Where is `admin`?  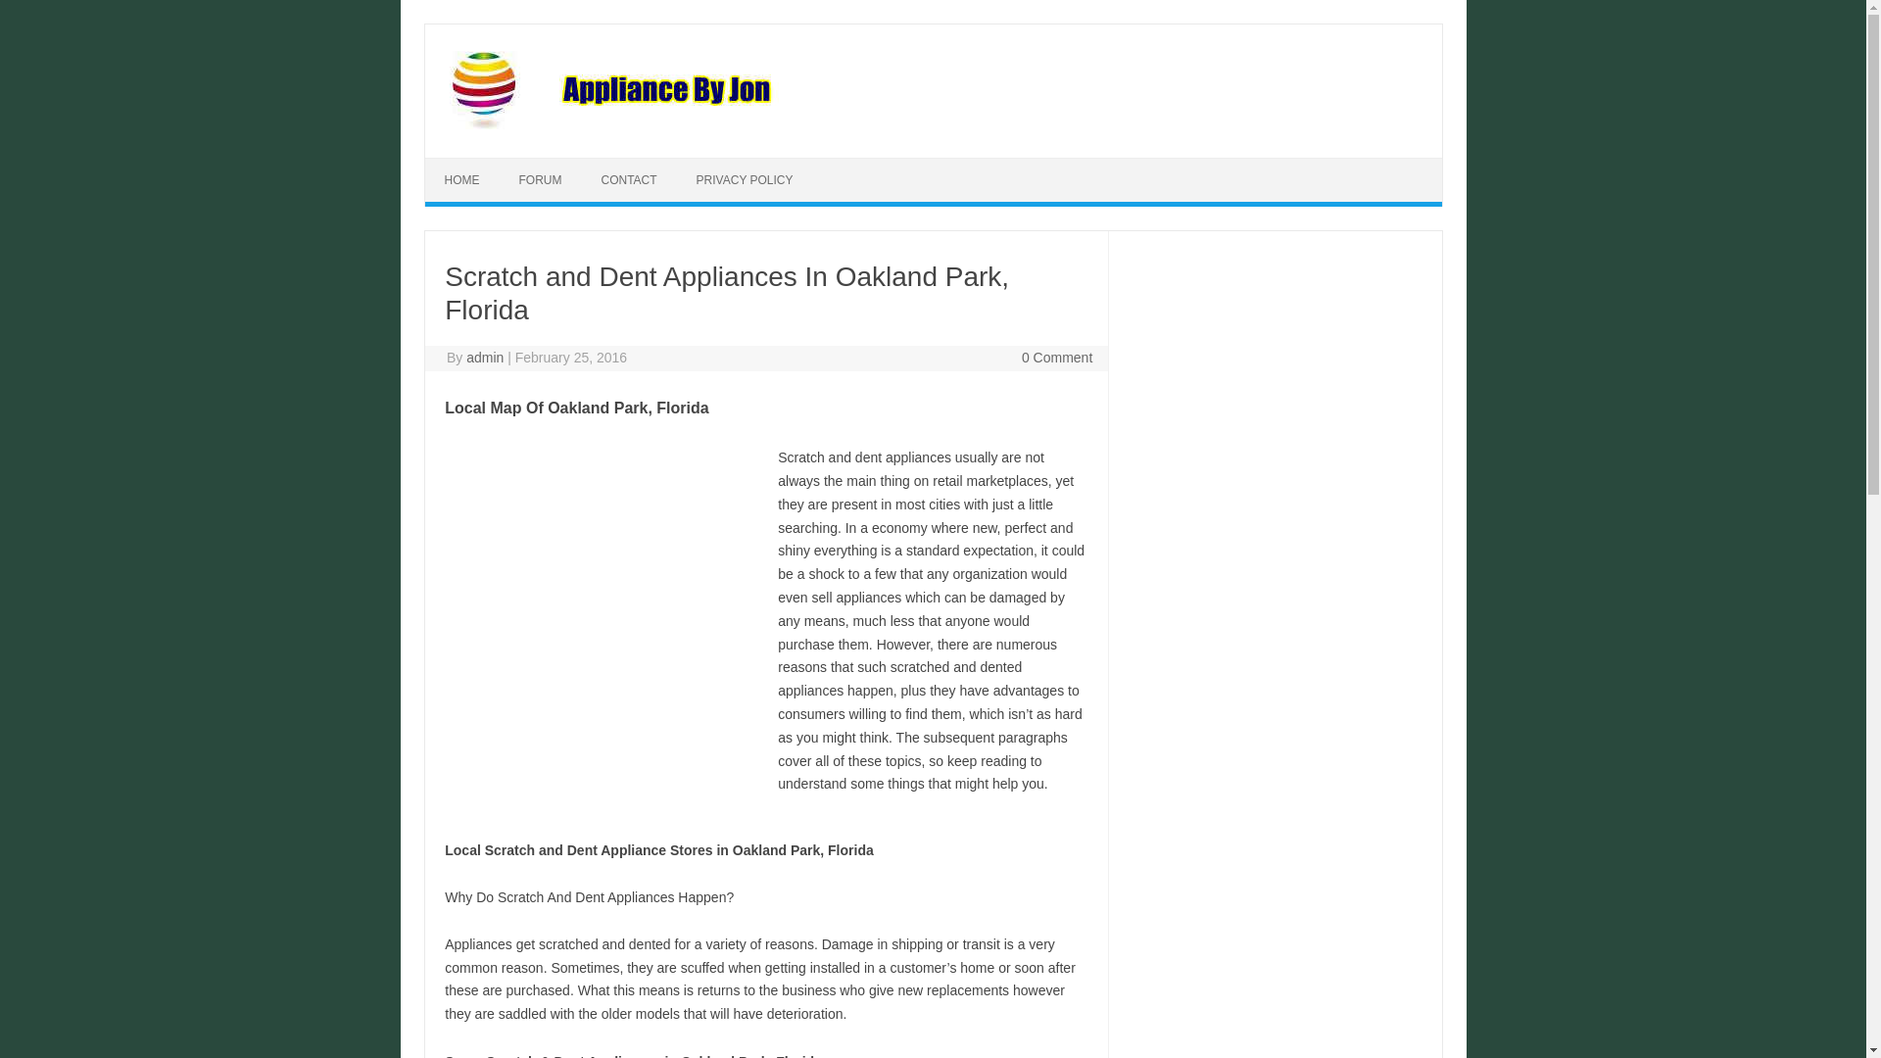 admin is located at coordinates (485, 357).